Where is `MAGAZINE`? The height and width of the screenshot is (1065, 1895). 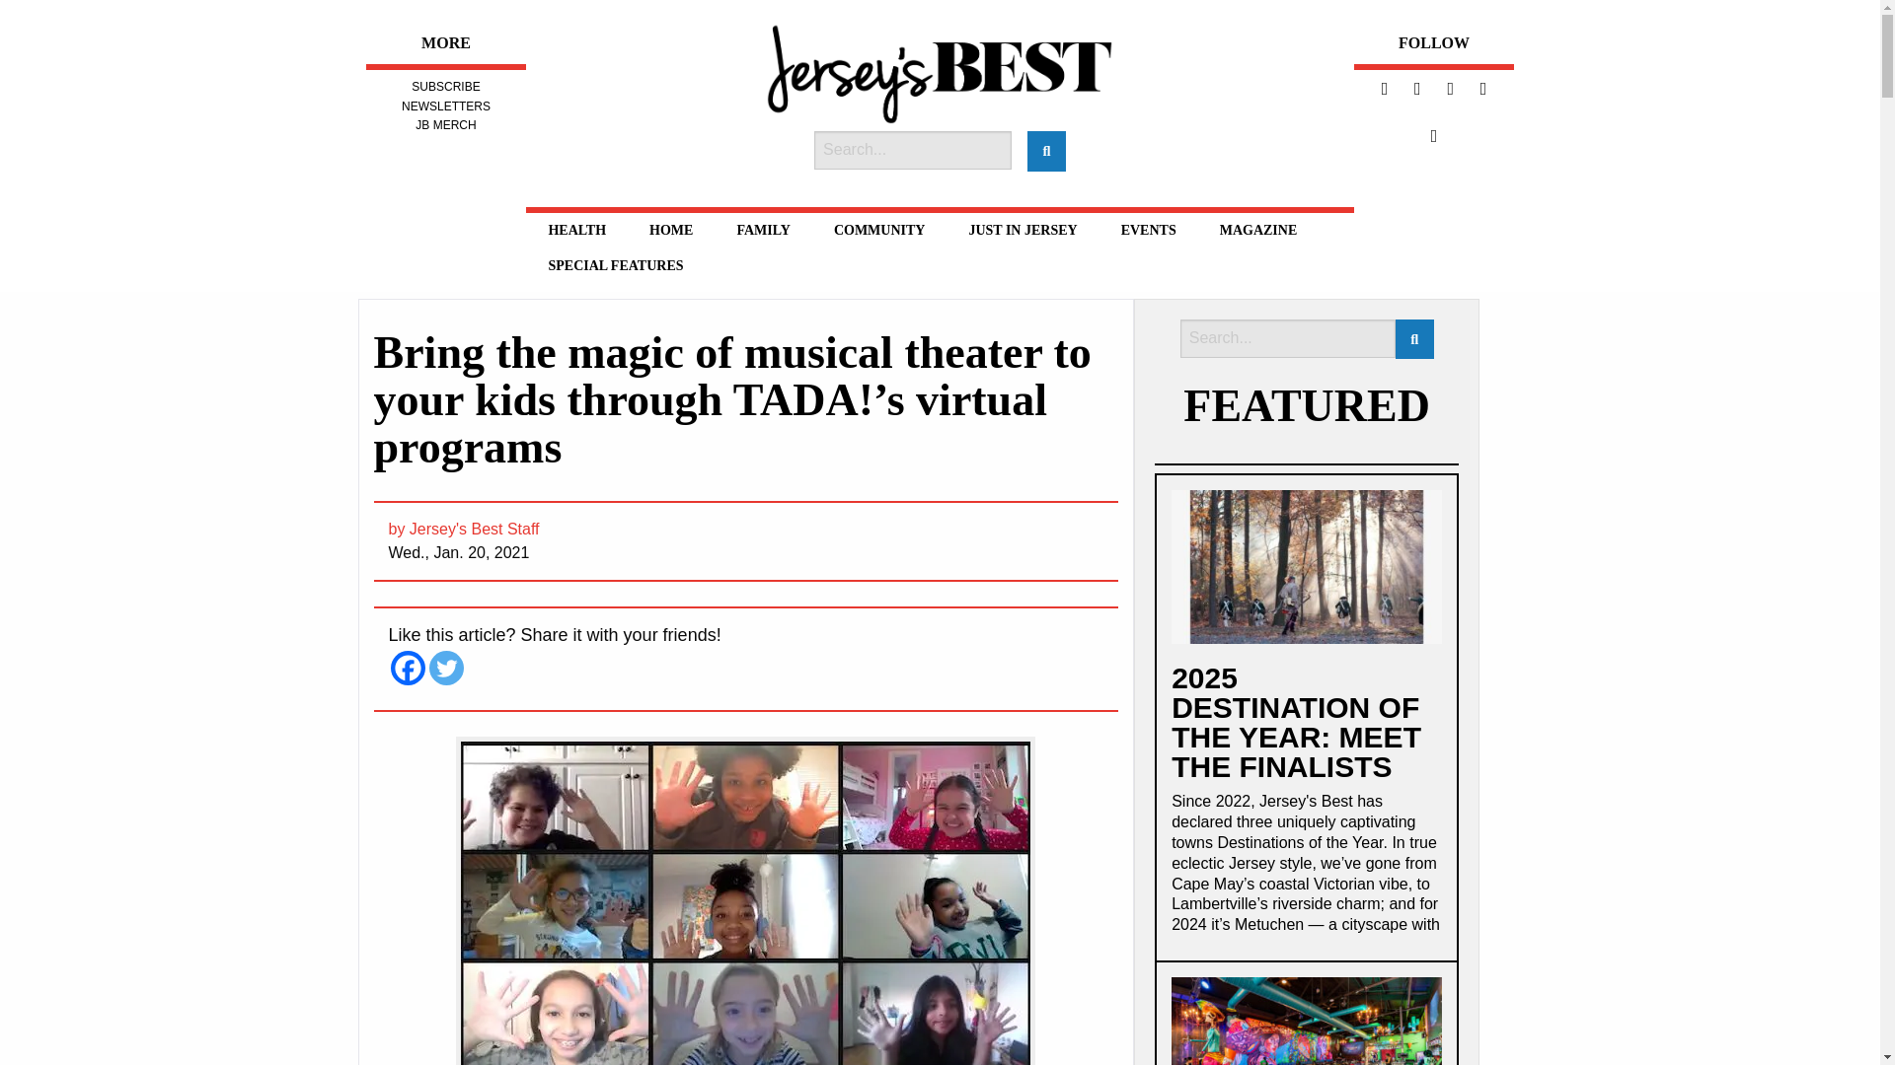 MAGAZINE is located at coordinates (1257, 231).